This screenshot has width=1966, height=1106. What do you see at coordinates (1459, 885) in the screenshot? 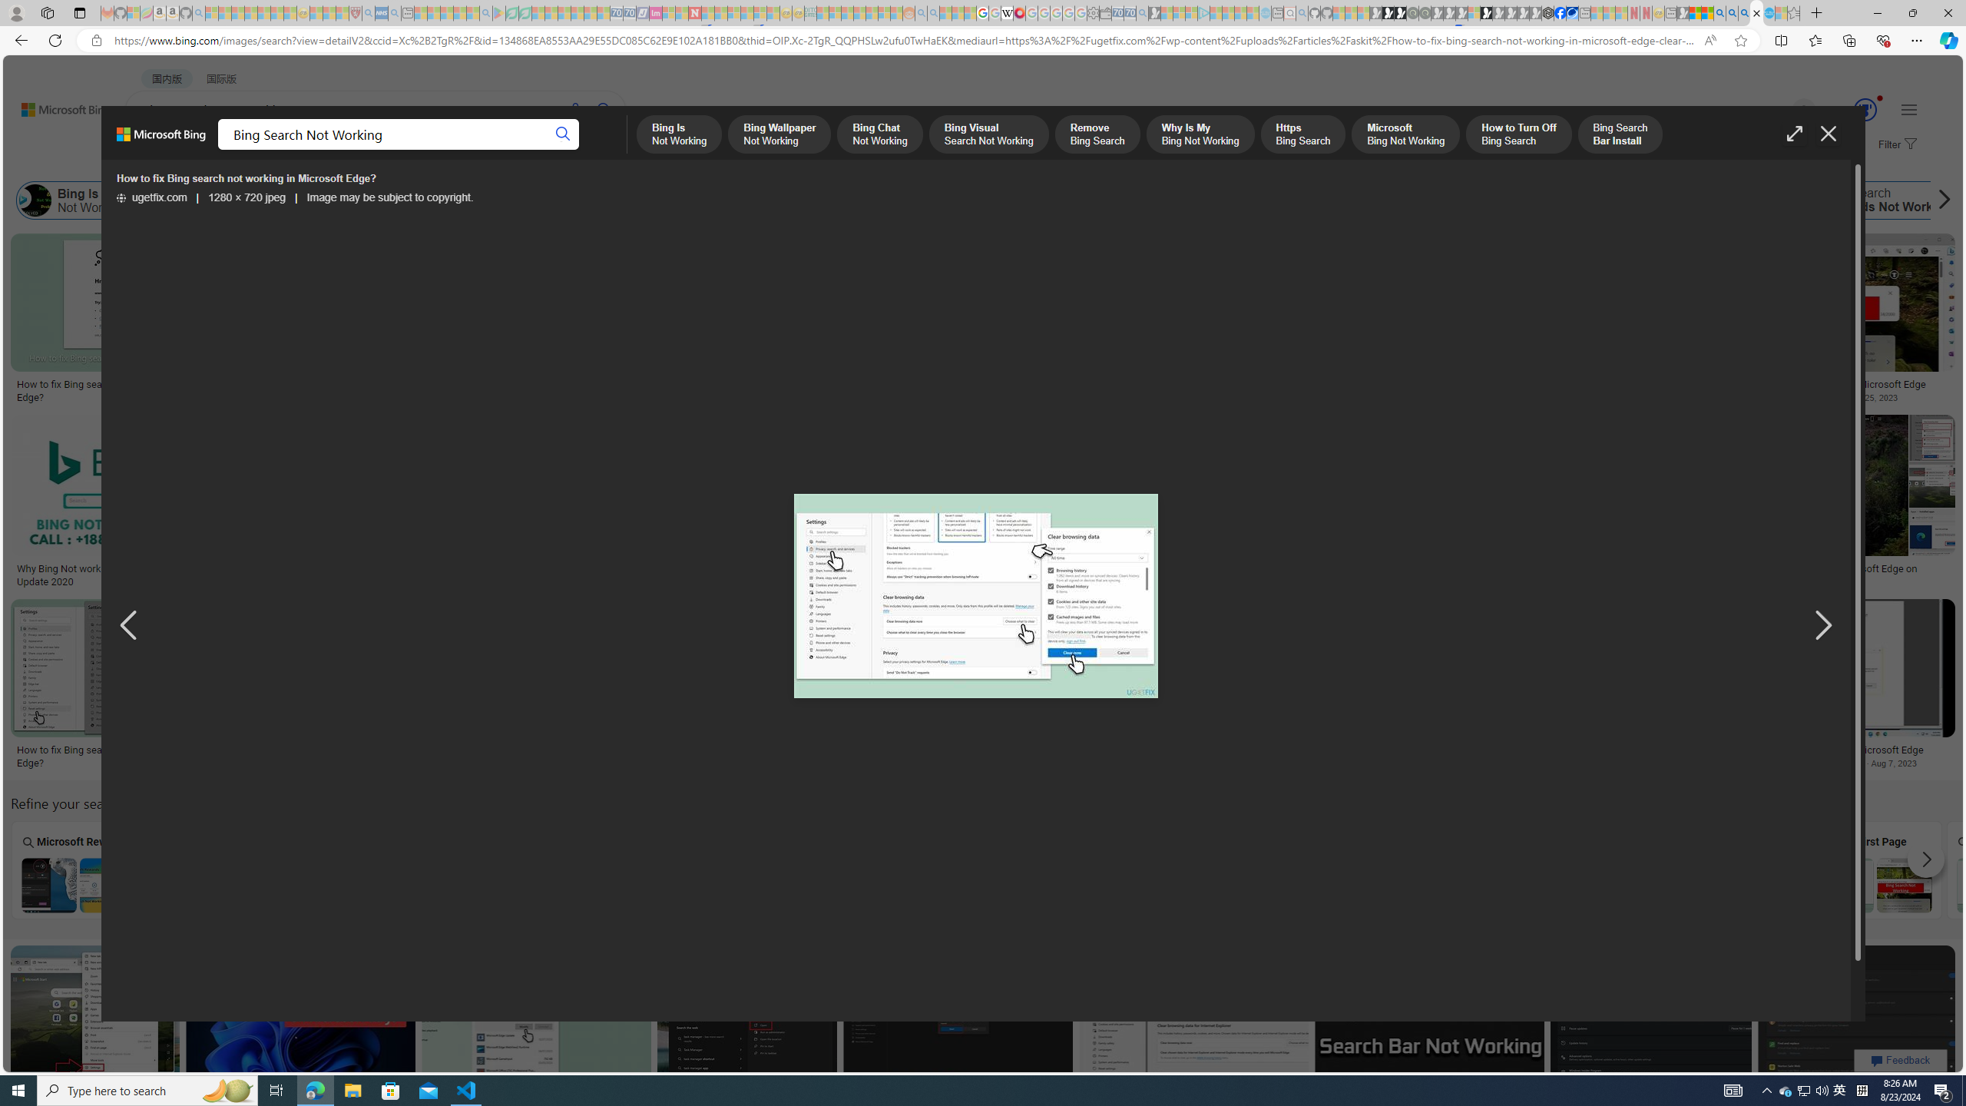
I see `Bing Search Bar Not Working` at bounding box center [1459, 885].